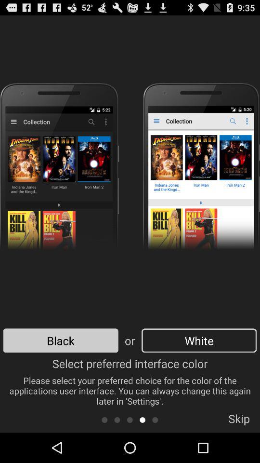 This screenshot has height=463, width=260. I want to click on page three, so click(130, 420).